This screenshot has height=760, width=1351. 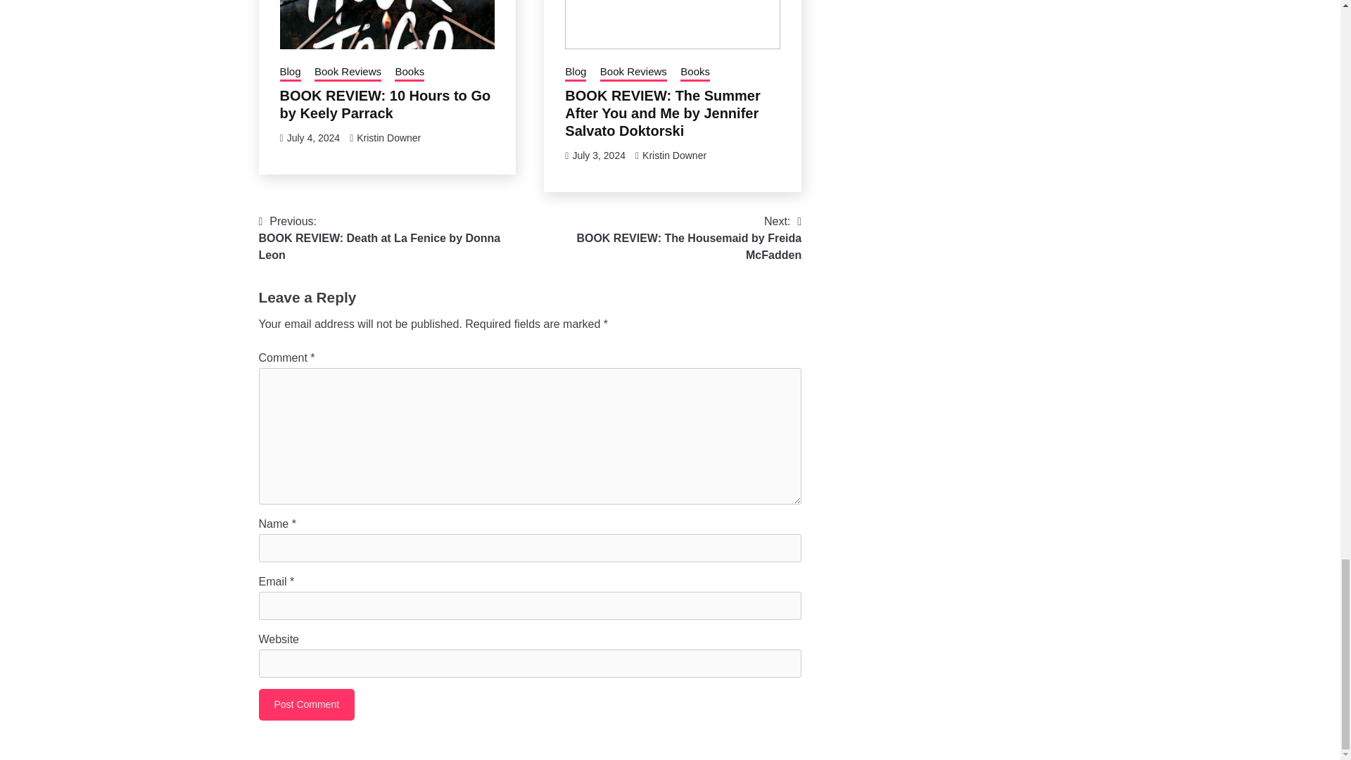 I want to click on Book Reviews, so click(x=348, y=72).